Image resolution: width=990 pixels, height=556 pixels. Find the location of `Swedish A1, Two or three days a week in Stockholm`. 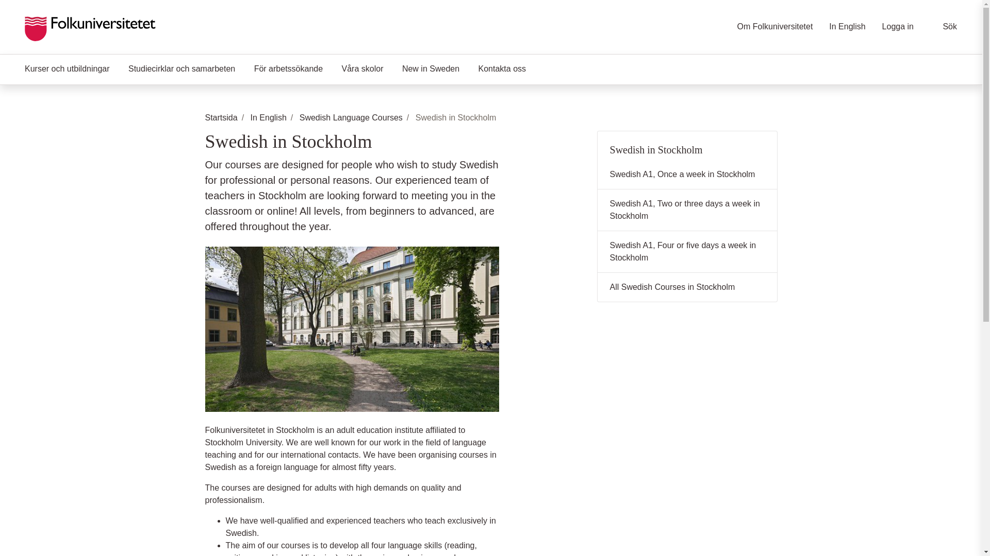

Swedish A1, Two or three days a week in Stockholm is located at coordinates (687, 210).